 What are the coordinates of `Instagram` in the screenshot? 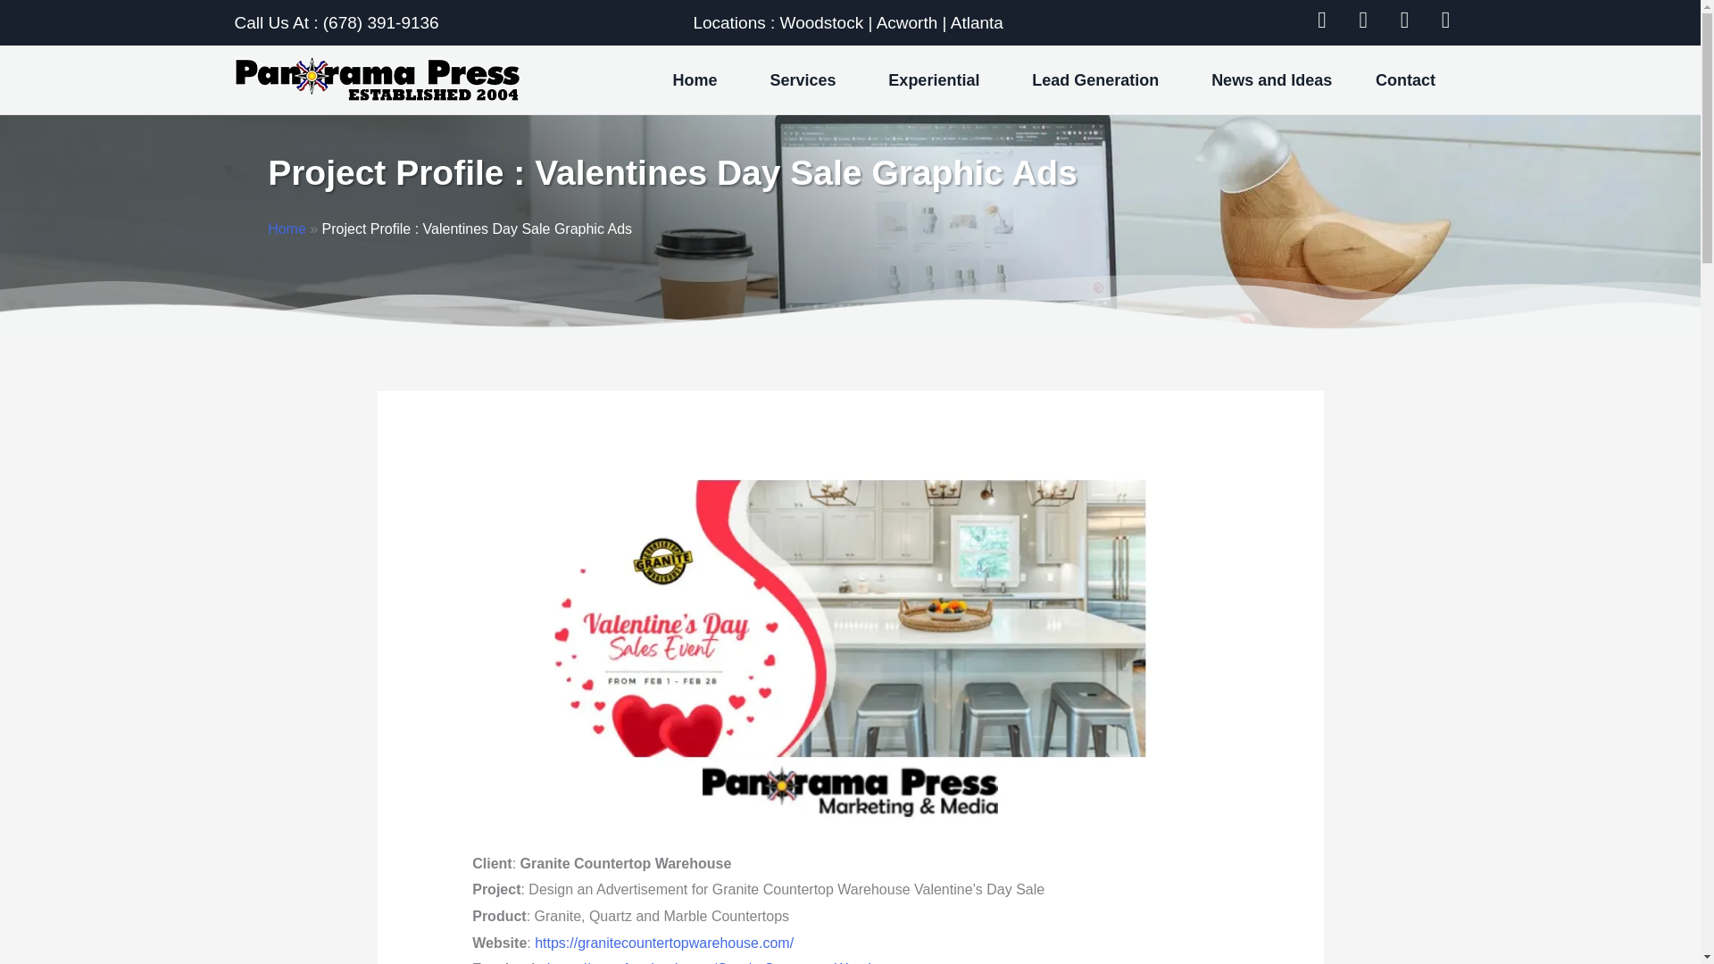 It's located at (1406, 22).